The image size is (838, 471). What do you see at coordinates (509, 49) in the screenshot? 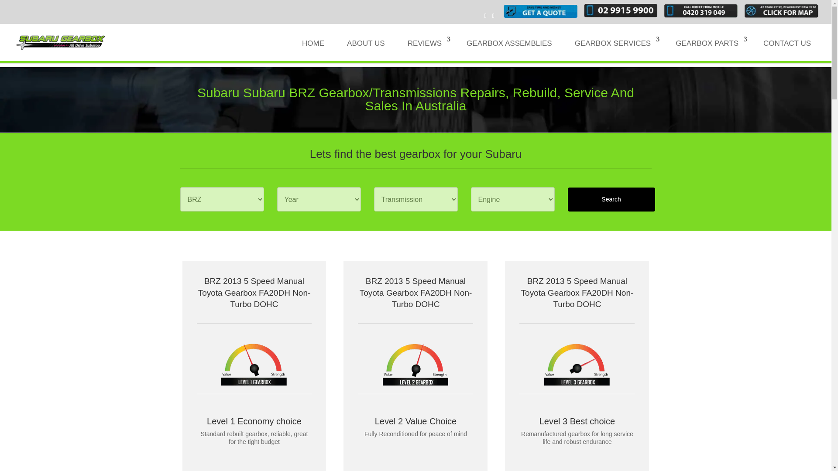
I see `GEARBOX ASSEMBLIES` at bounding box center [509, 49].